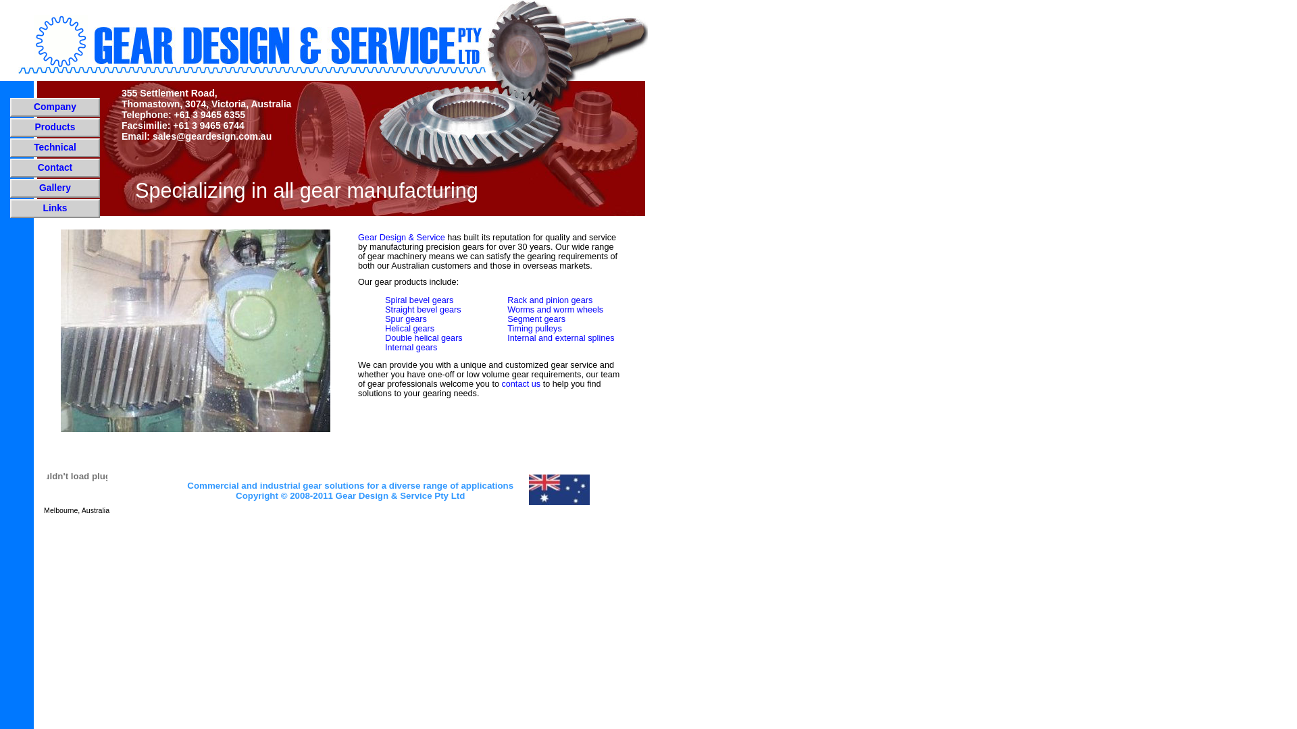 The height and width of the screenshot is (729, 1297). Describe the element at coordinates (411, 348) in the screenshot. I see `Internal gears` at that location.